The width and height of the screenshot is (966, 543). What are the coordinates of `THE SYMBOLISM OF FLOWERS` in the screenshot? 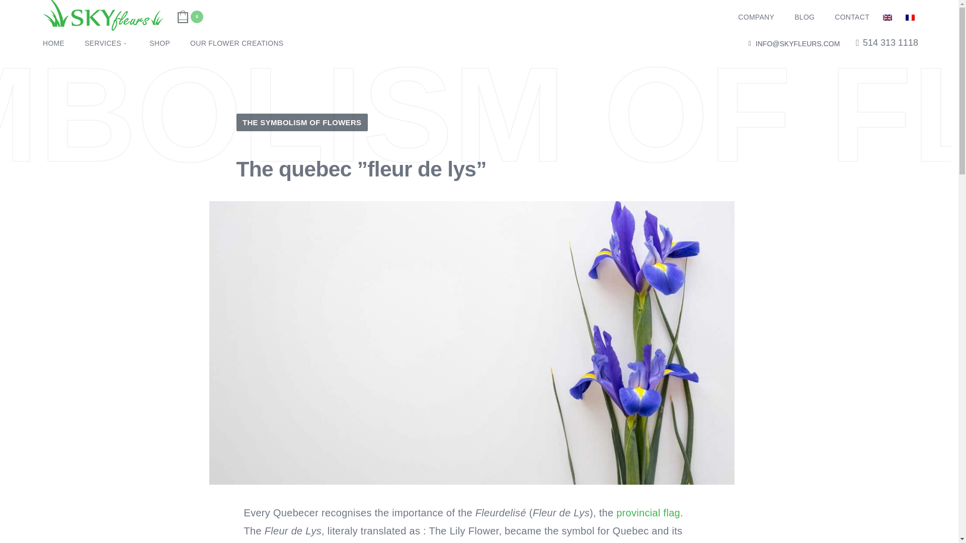 It's located at (302, 122).